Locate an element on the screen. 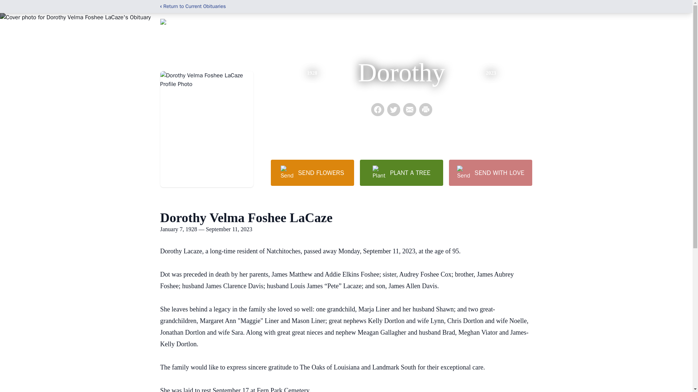 Image resolution: width=698 pixels, height=392 pixels. SEND FLOWERS is located at coordinates (312, 172).